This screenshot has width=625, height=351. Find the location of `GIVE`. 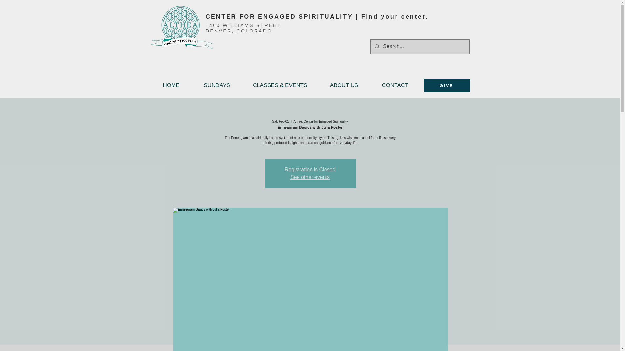

GIVE is located at coordinates (446, 85).